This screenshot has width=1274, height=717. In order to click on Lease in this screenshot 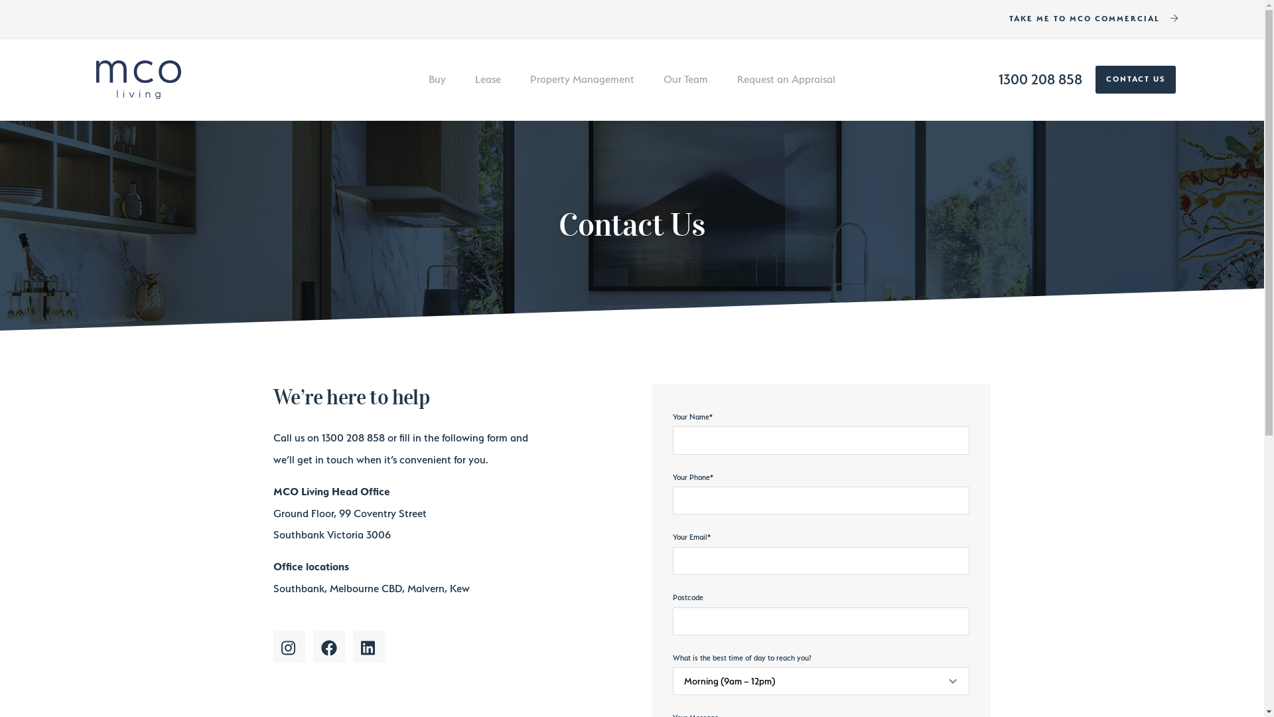, I will do `click(488, 80)`.